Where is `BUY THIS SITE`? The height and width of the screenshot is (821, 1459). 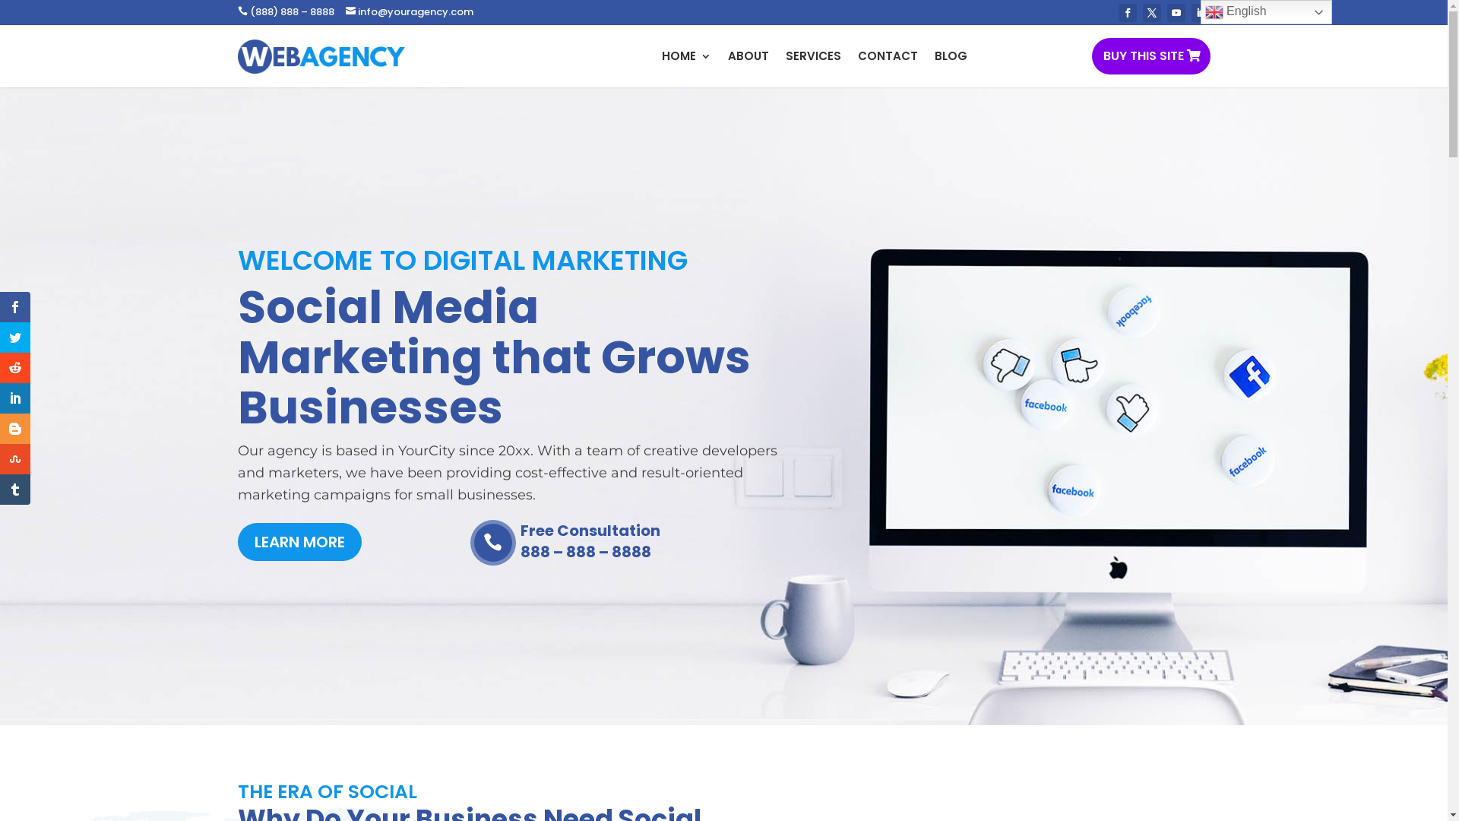
BUY THIS SITE is located at coordinates (1150, 56).